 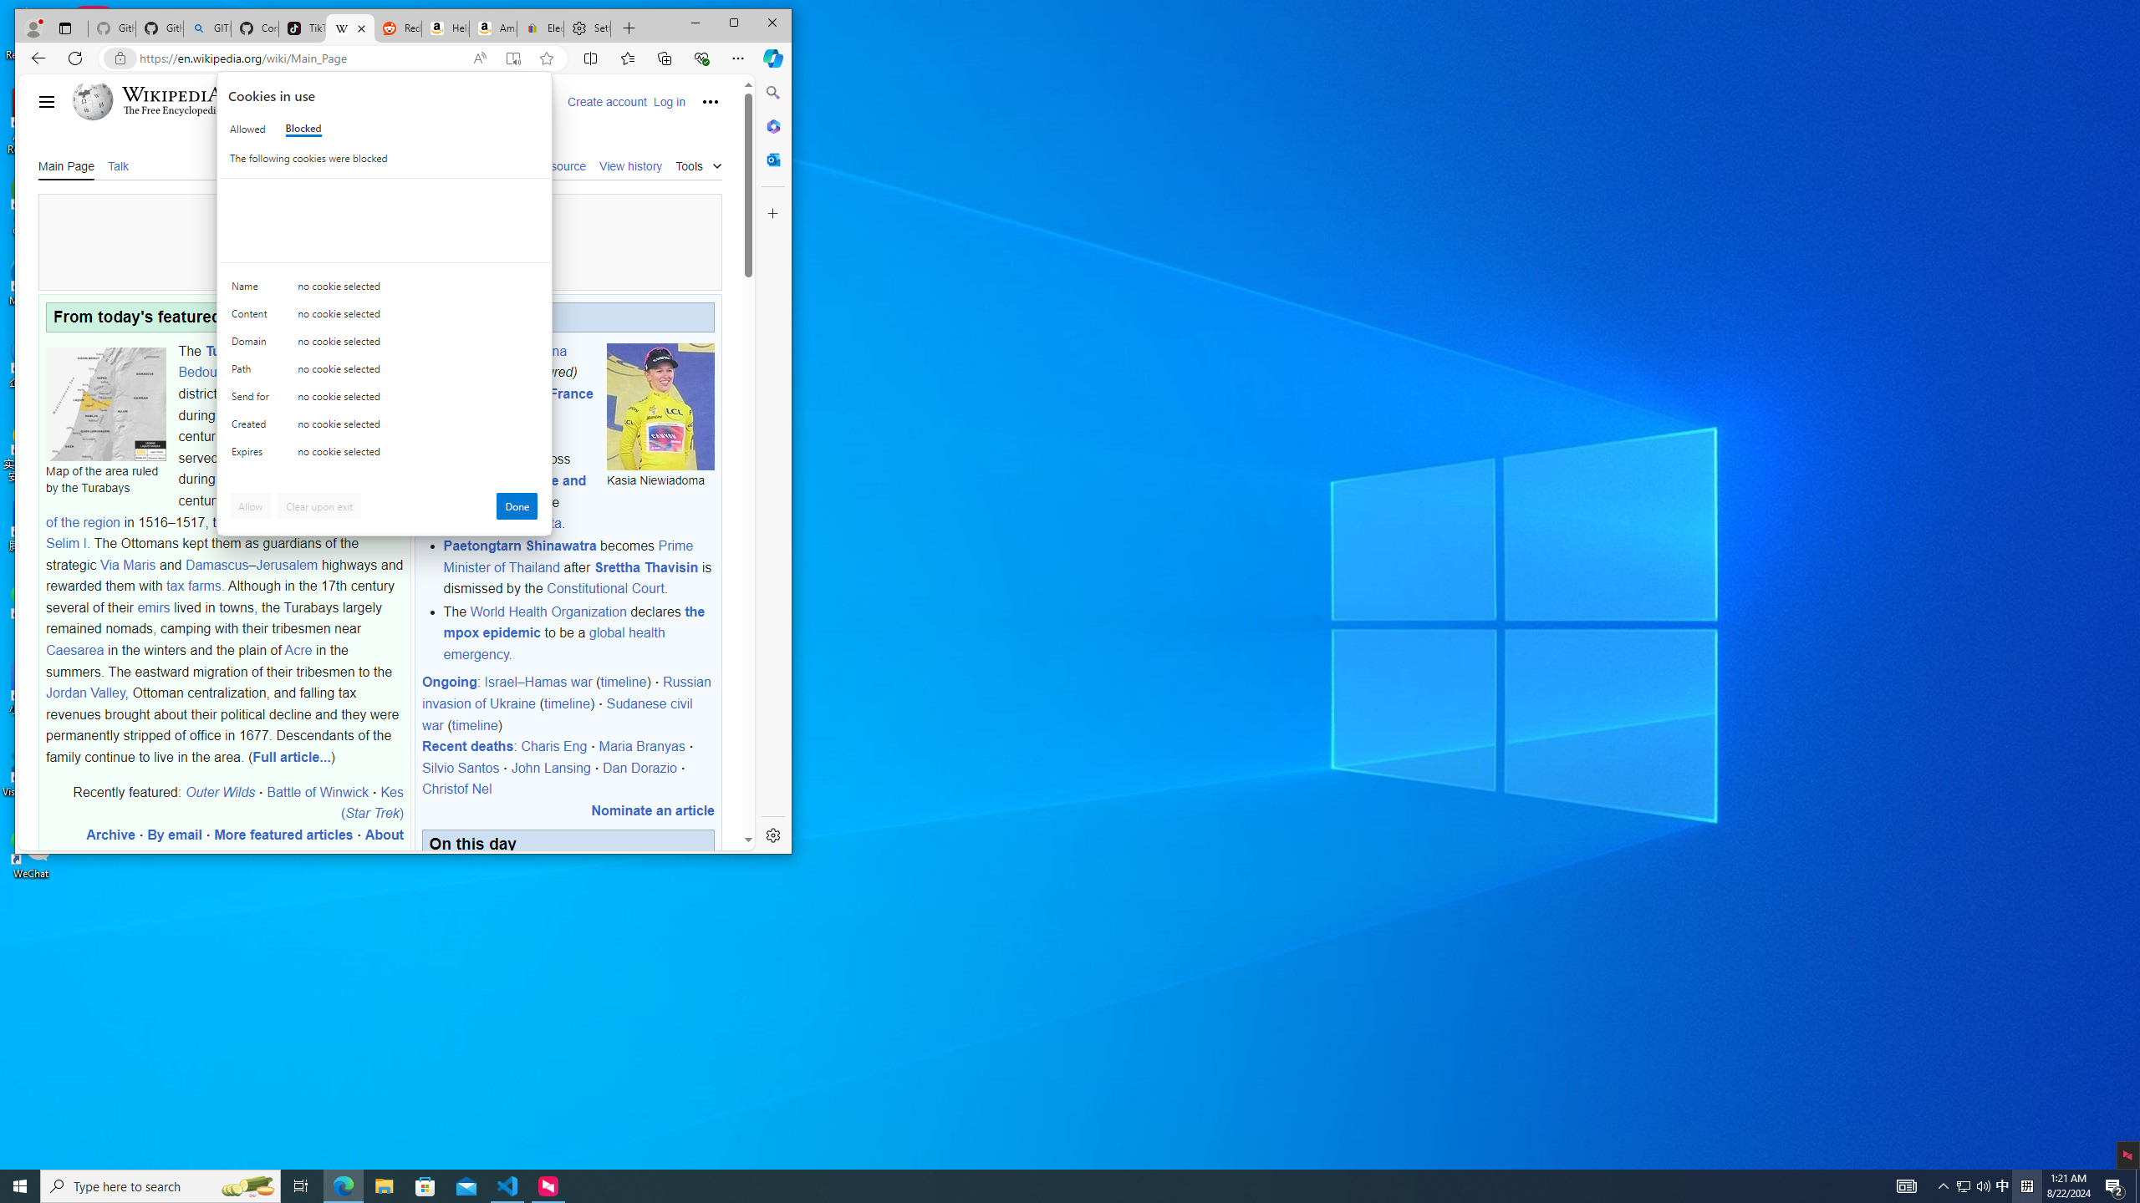 What do you see at coordinates (1963, 1186) in the screenshot?
I see `Blocked` at bounding box center [1963, 1186].